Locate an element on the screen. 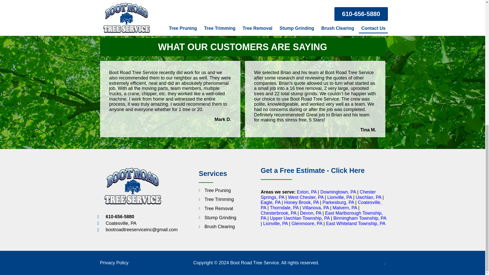  Chester Springs, PA is located at coordinates (318, 195).